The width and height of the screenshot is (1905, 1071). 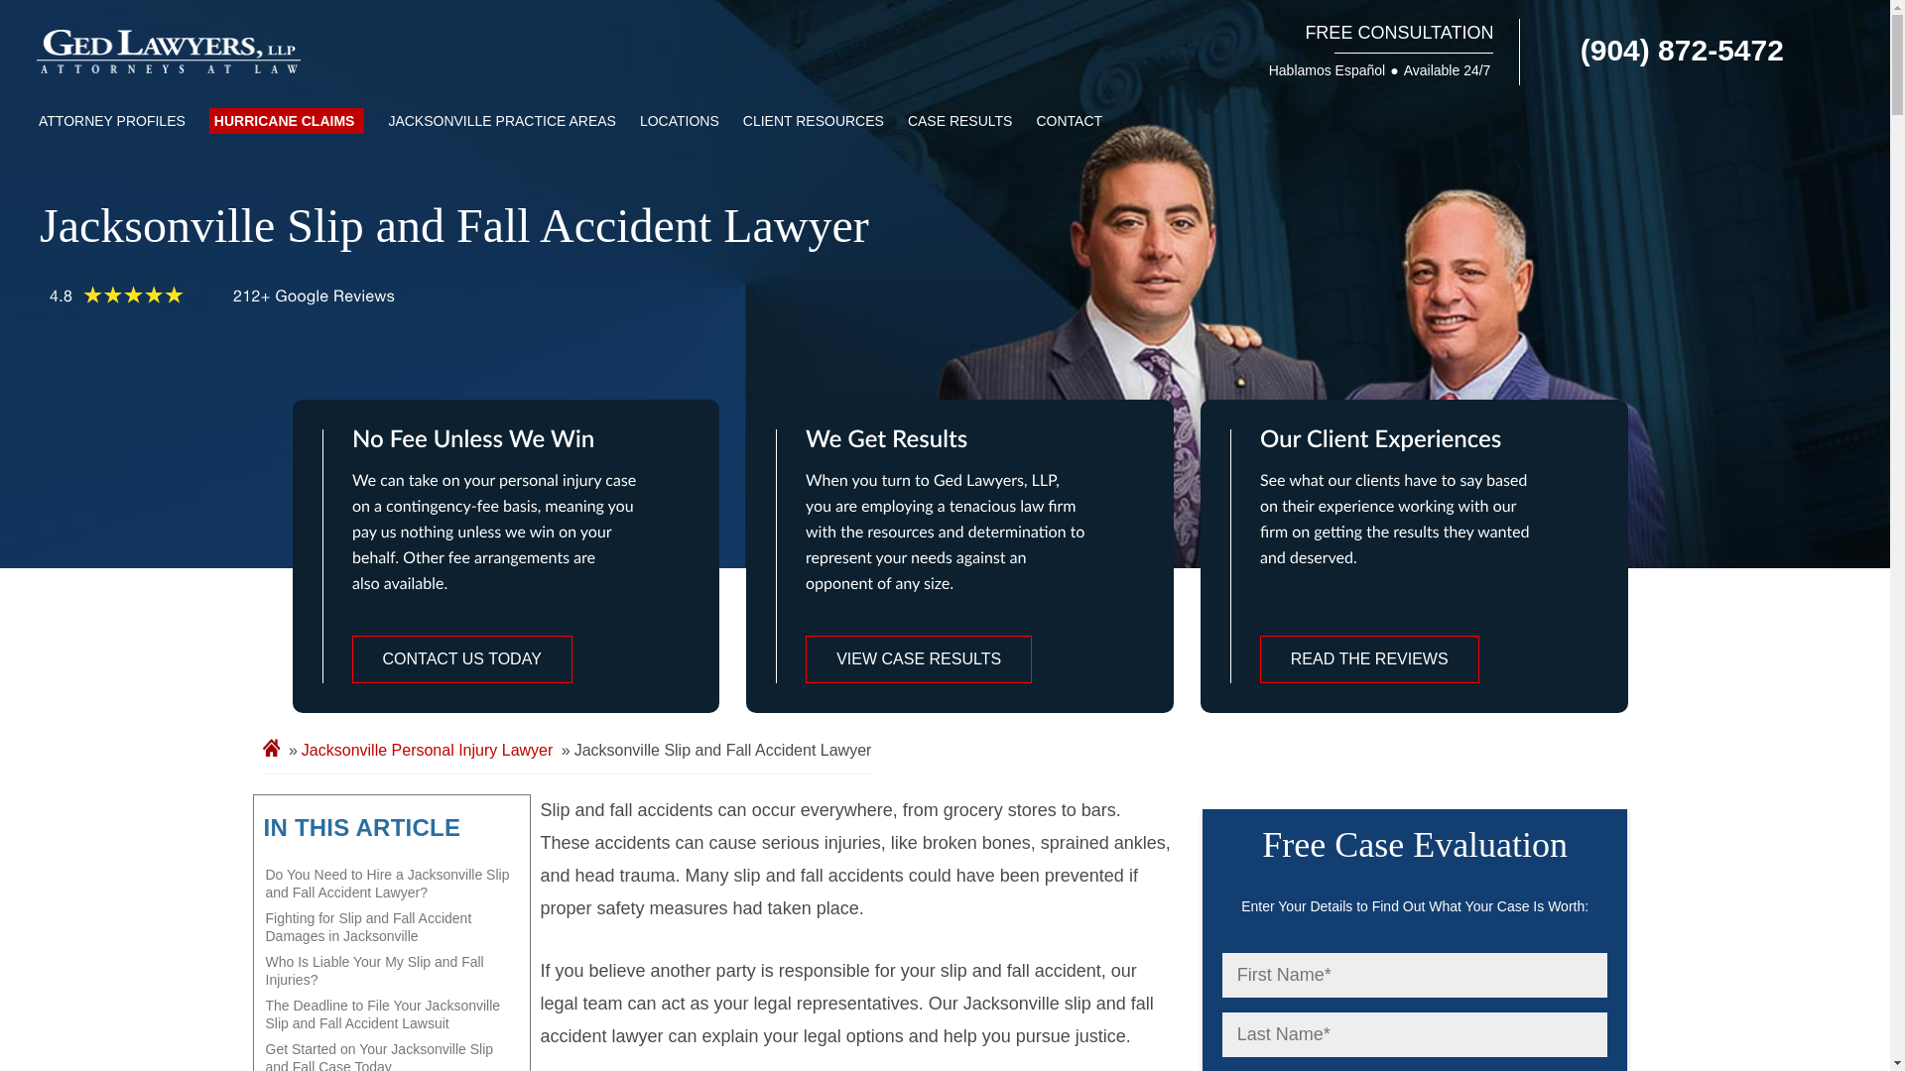 I want to click on Fighting for Slip and Fall Accident Damages in Jacksonville, so click(x=391, y=926).